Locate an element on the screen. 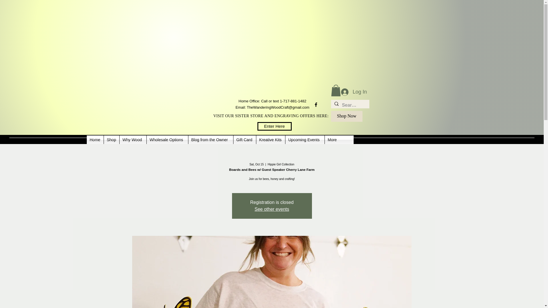 The height and width of the screenshot is (308, 548). Shop Now is located at coordinates (346, 116).